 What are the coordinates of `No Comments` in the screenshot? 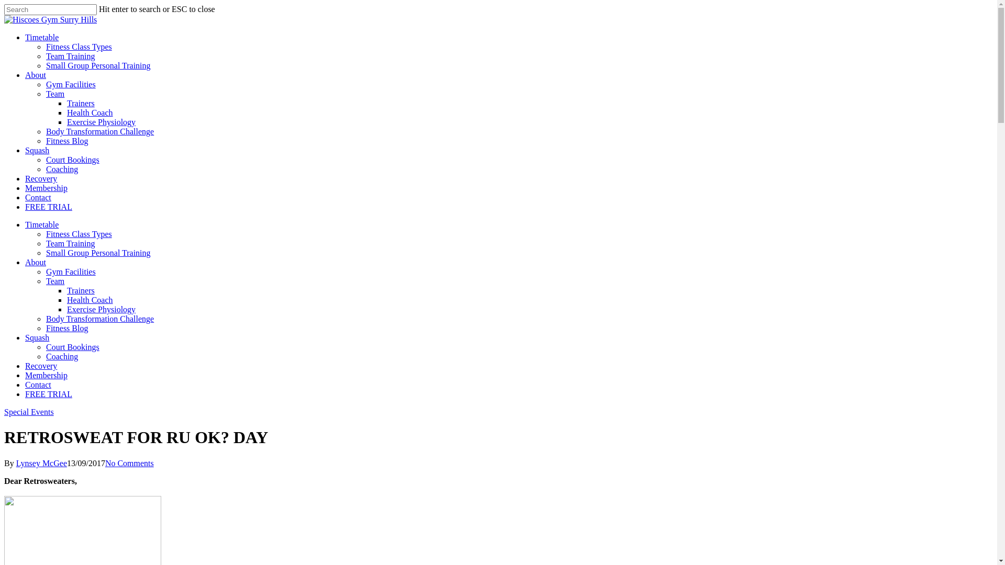 It's located at (130, 463).